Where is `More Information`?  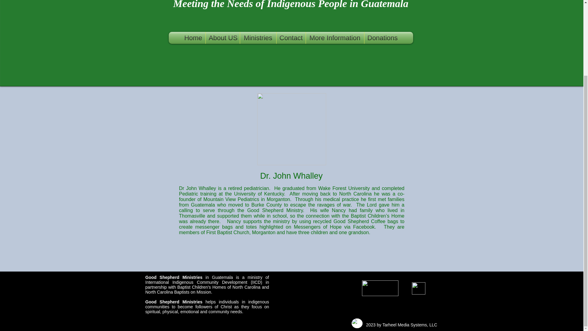 More Information is located at coordinates (335, 37).